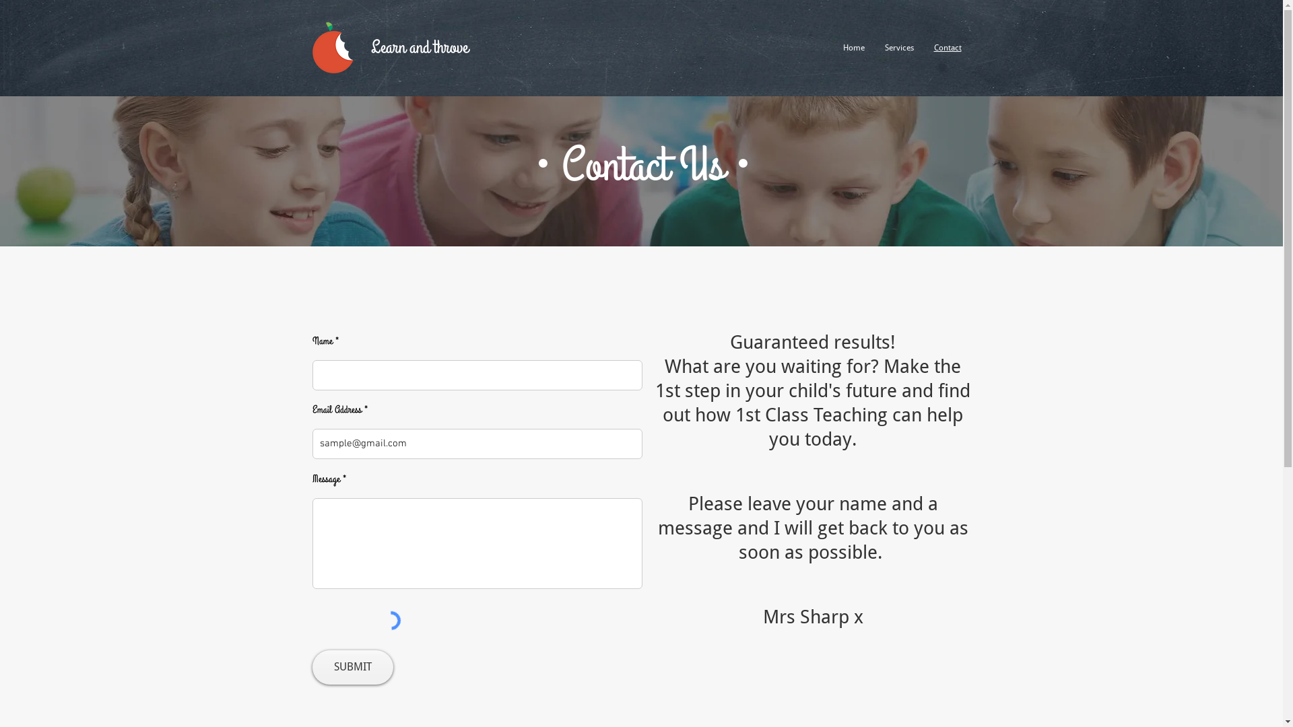 Image resolution: width=1293 pixels, height=727 pixels. Describe the element at coordinates (948, 48) in the screenshot. I see `Contact` at that location.